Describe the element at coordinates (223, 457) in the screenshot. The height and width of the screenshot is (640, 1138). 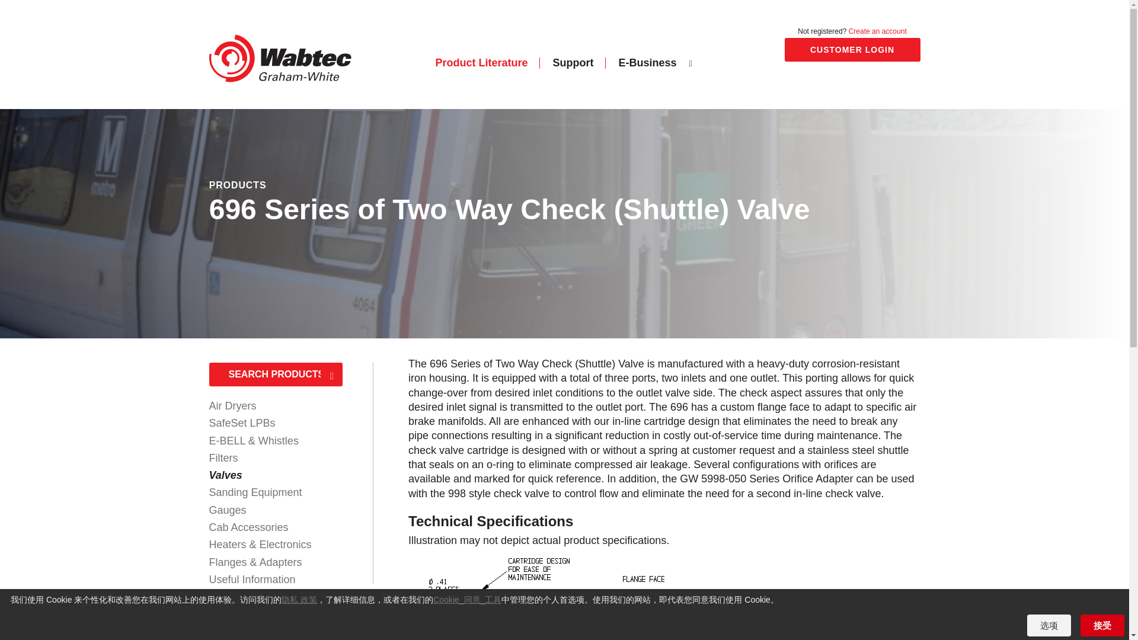
I see `Filters` at that location.